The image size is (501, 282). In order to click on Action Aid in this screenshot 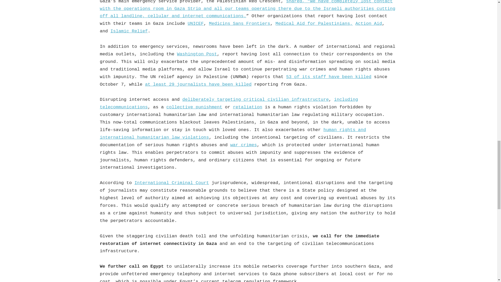, I will do `click(368, 23)`.